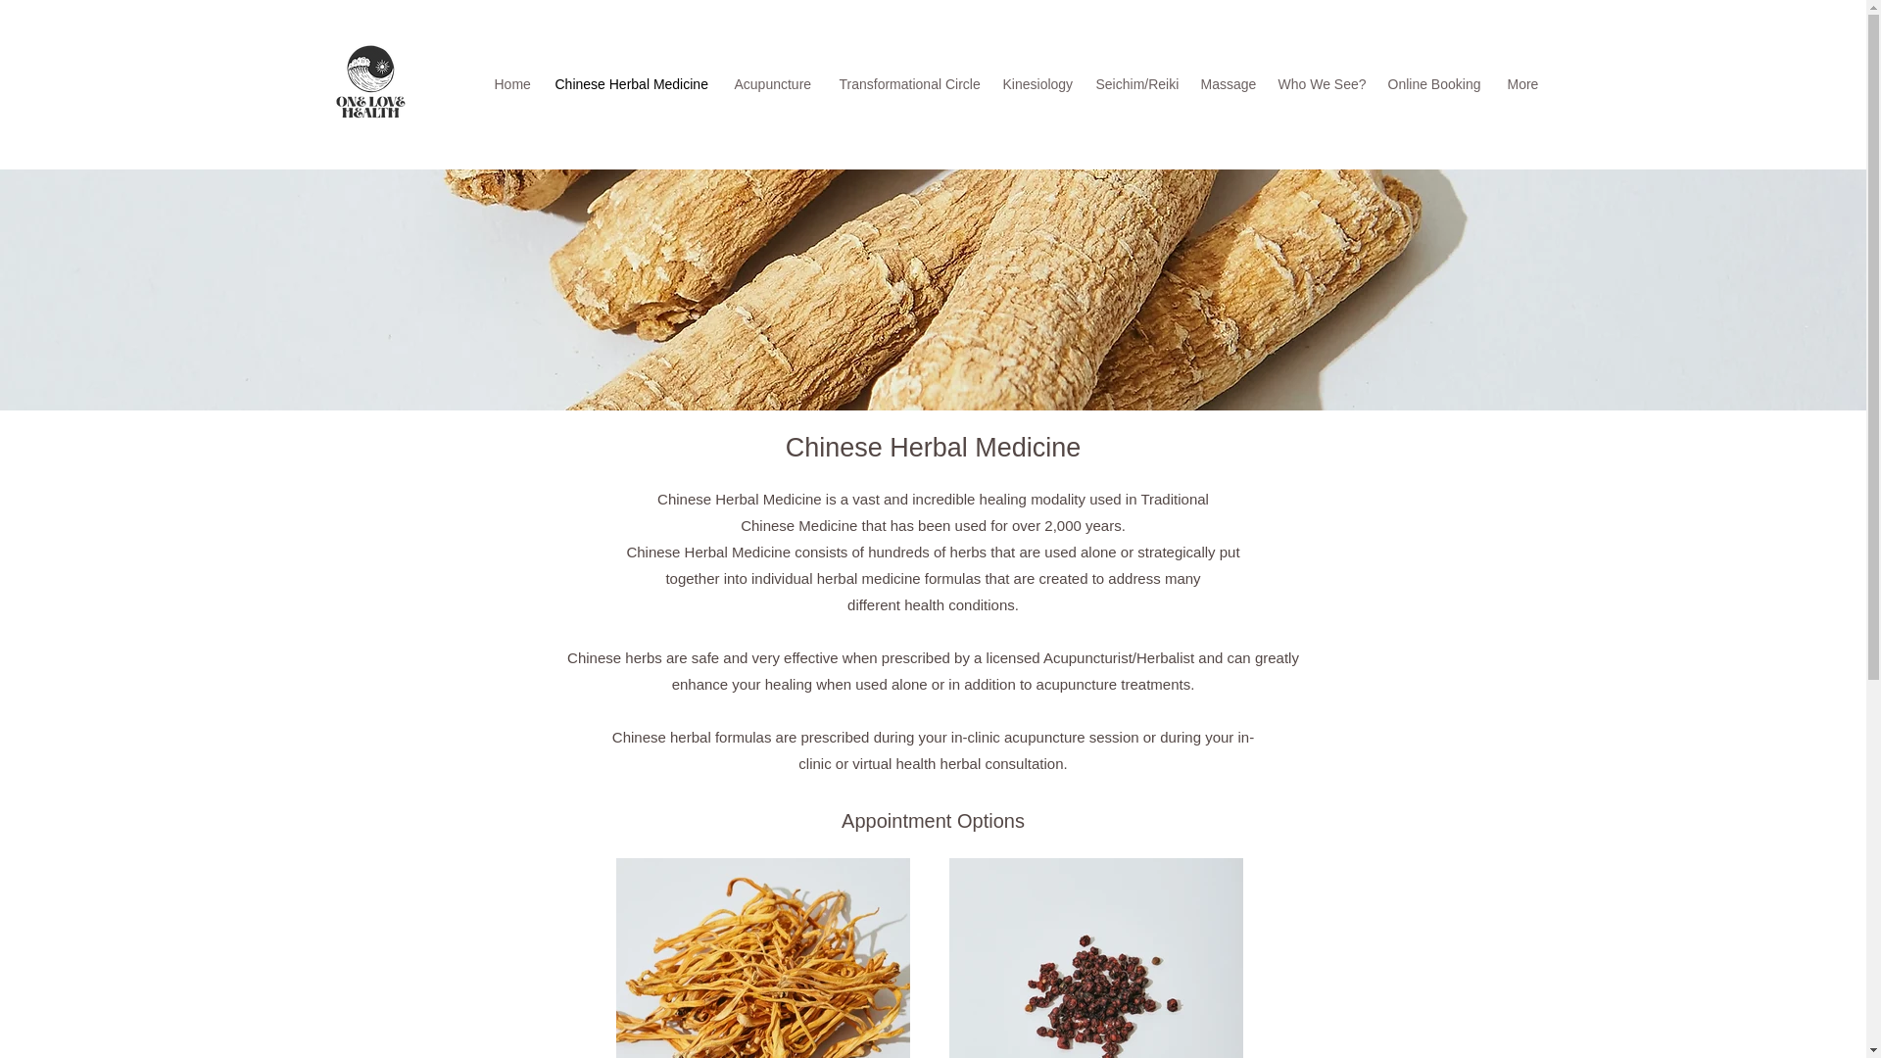  What do you see at coordinates (1323, 84) in the screenshot?
I see `Who We See?` at bounding box center [1323, 84].